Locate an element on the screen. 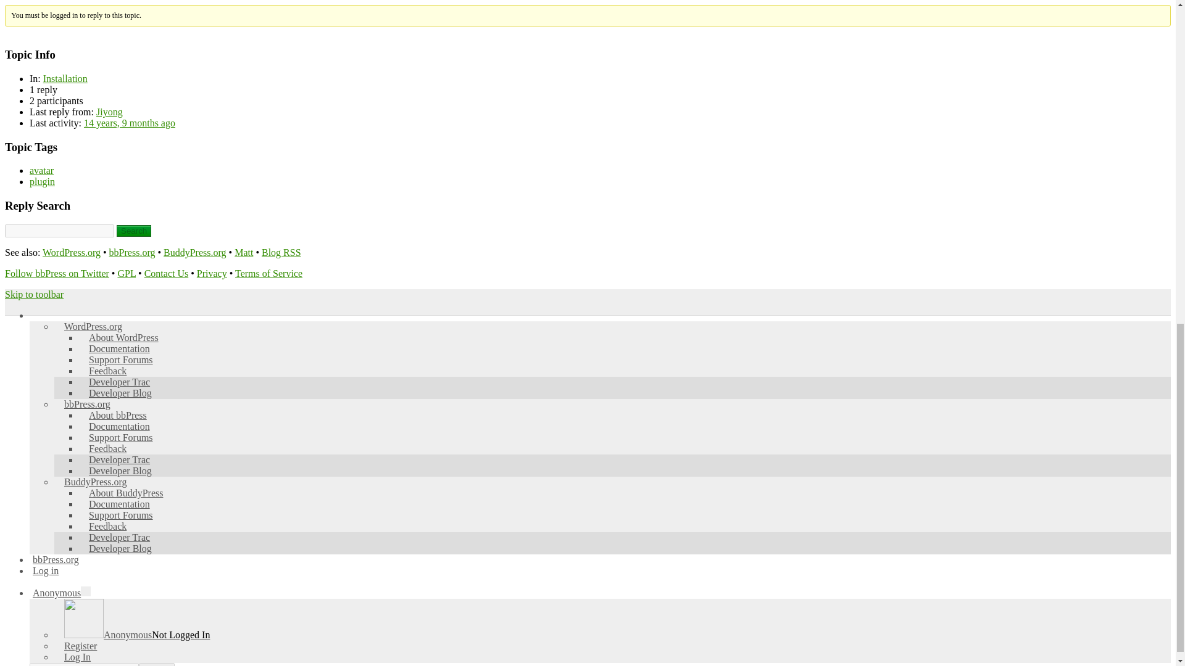 Image resolution: width=1185 pixels, height=666 pixels. WordPress.org is located at coordinates (98, 326).